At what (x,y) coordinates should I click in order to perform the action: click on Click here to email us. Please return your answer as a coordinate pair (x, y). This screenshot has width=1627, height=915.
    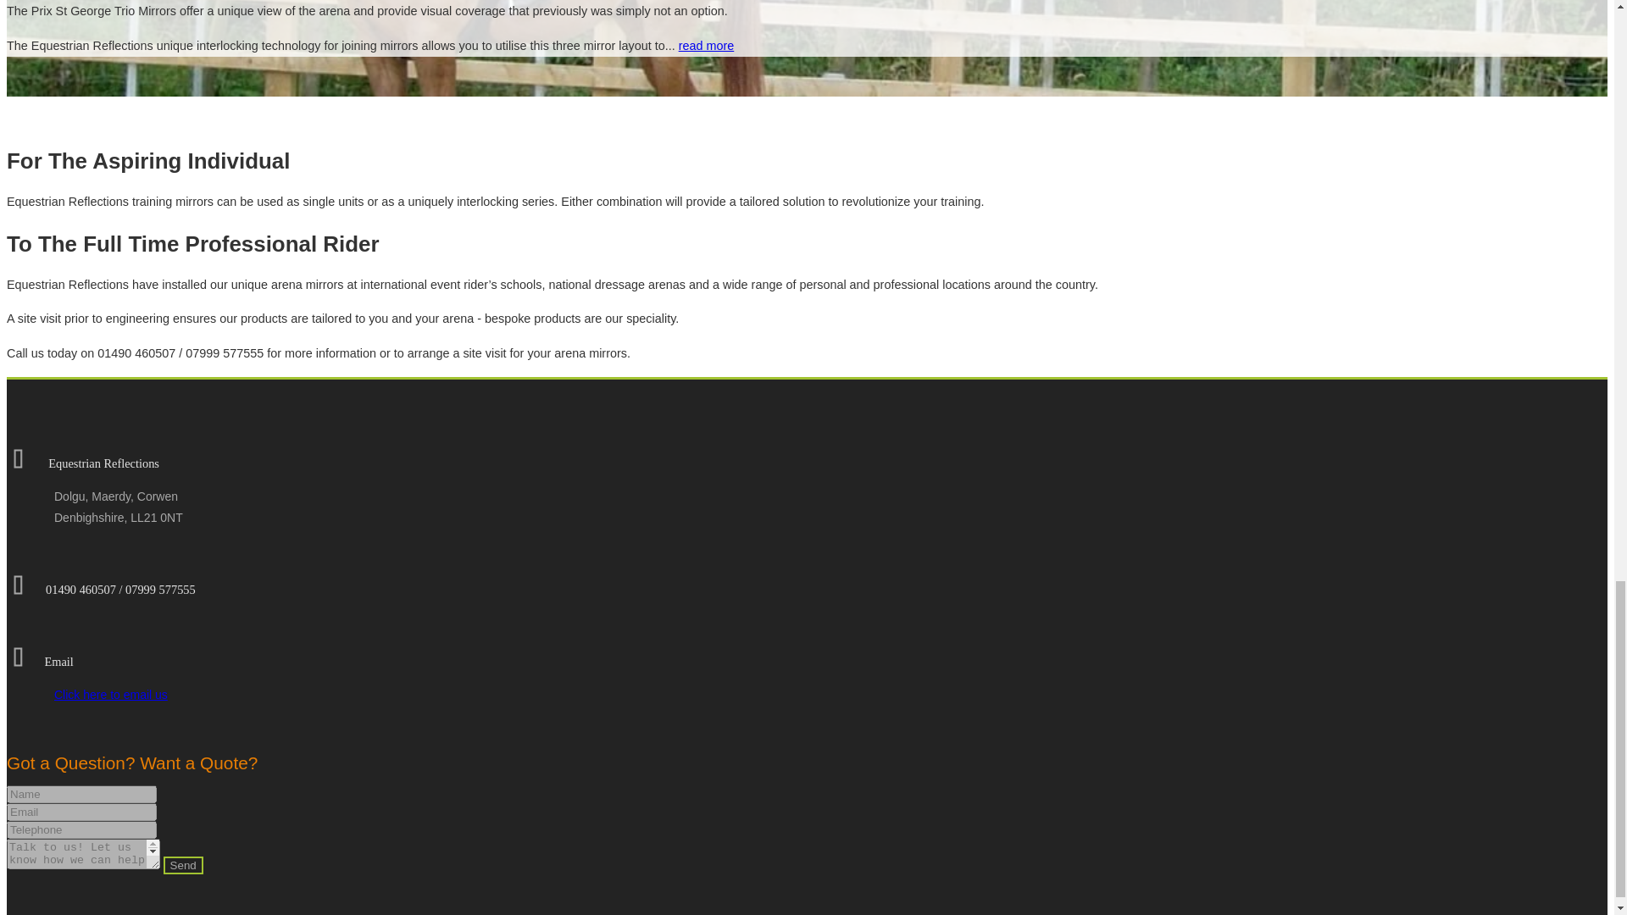
    Looking at the image, I should click on (110, 695).